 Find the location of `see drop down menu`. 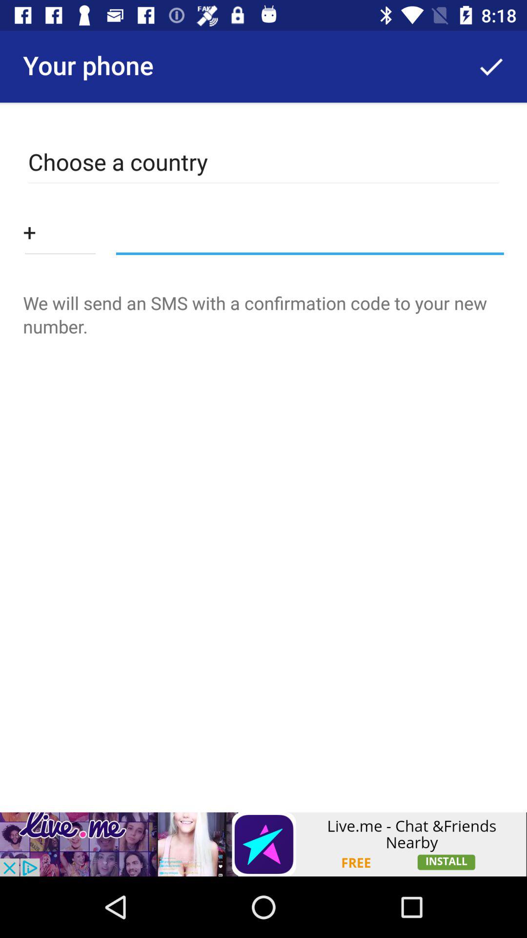

see drop down menu is located at coordinates (60, 232).